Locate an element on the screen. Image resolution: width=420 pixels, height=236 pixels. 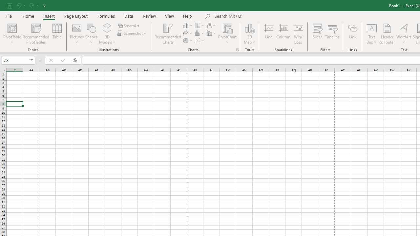
Shapes is located at coordinates (91, 33).